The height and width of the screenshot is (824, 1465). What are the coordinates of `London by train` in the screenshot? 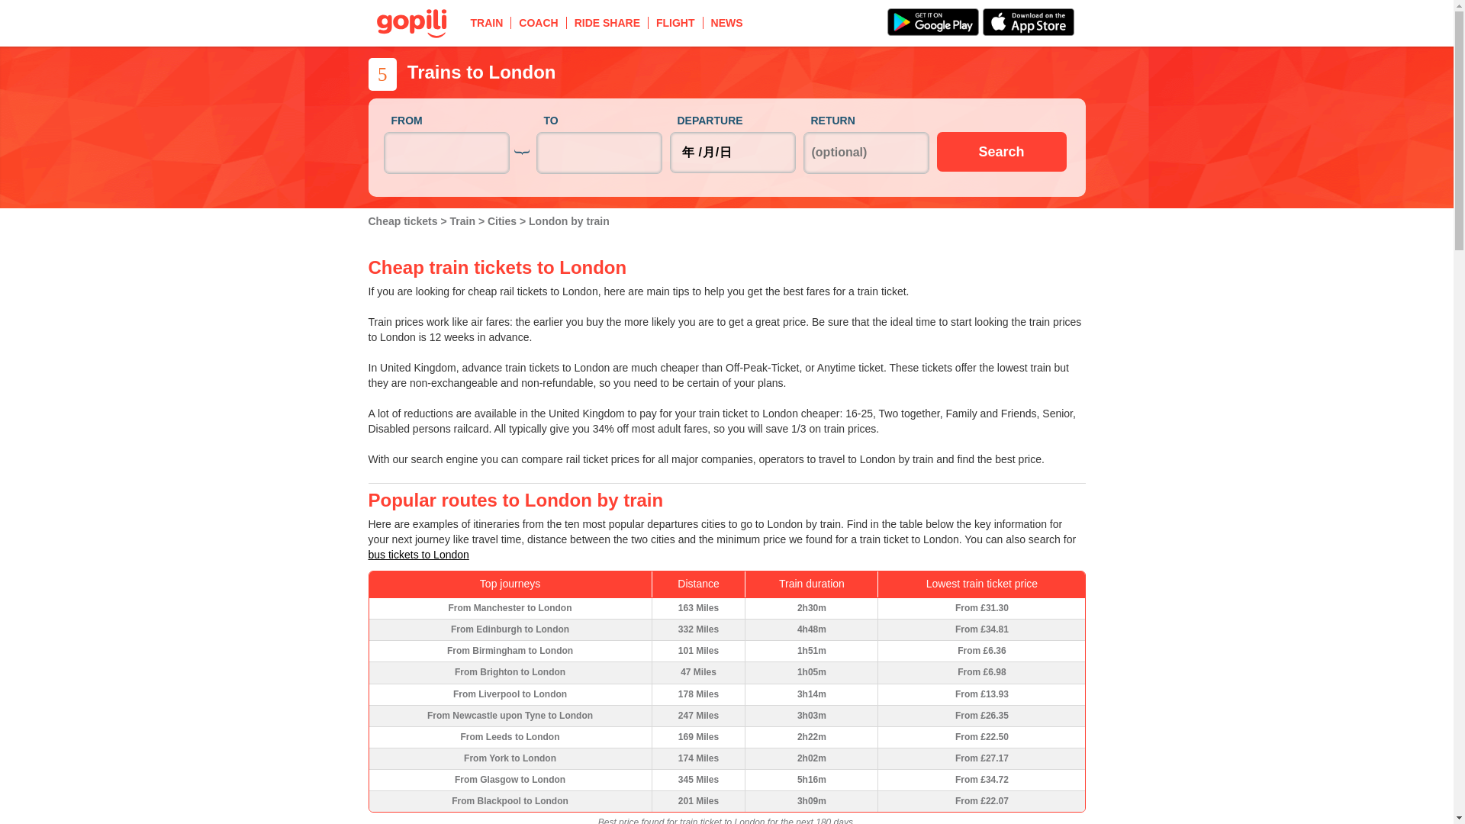 It's located at (569, 221).